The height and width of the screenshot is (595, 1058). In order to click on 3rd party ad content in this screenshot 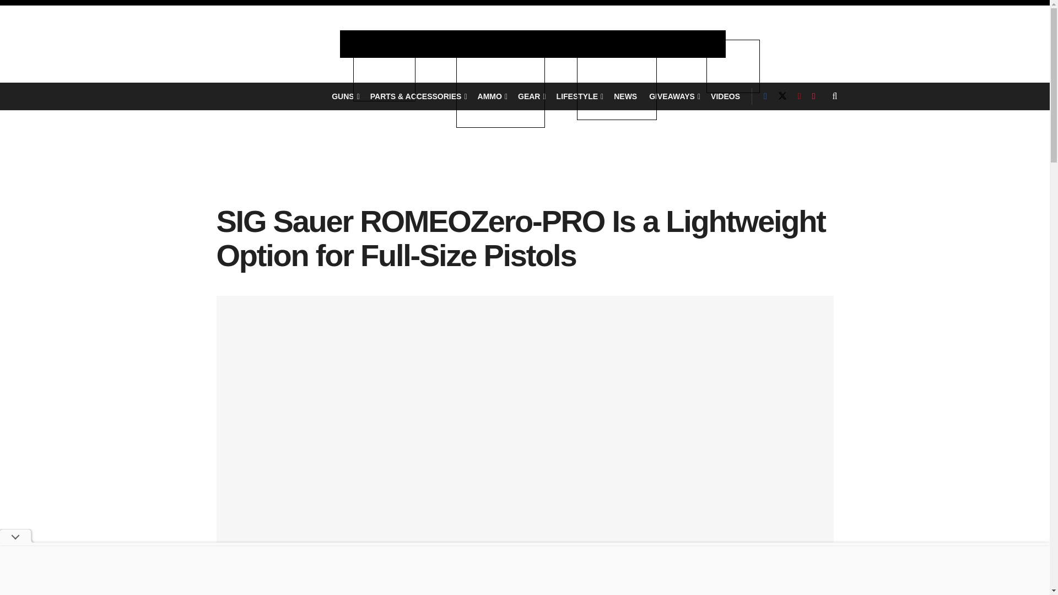, I will do `click(525, 169)`.